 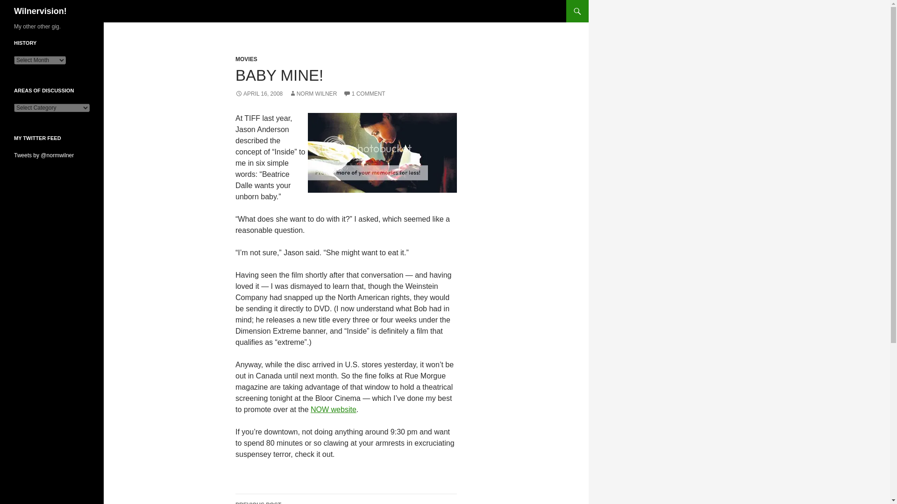 What do you see at coordinates (382, 152) in the screenshot?
I see `That wasn't your water breaking, sweetie` at bounding box center [382, 152].